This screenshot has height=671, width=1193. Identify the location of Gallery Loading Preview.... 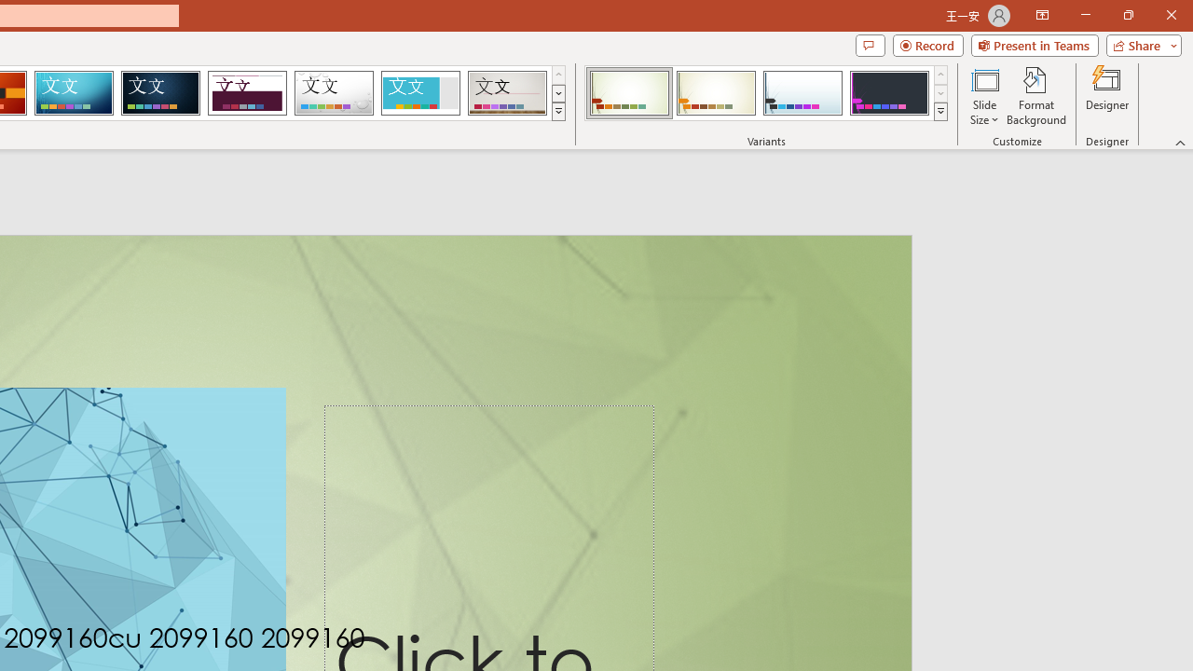
(507, 93).